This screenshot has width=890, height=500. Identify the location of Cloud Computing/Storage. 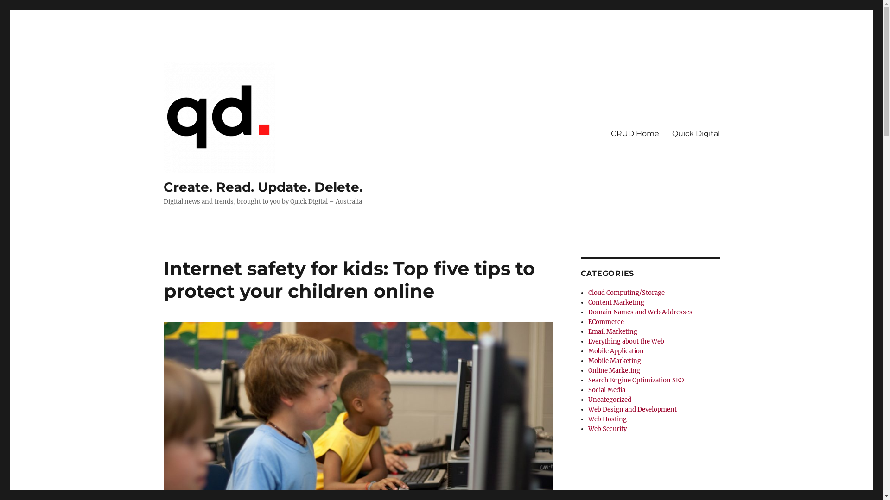
(627, 293).